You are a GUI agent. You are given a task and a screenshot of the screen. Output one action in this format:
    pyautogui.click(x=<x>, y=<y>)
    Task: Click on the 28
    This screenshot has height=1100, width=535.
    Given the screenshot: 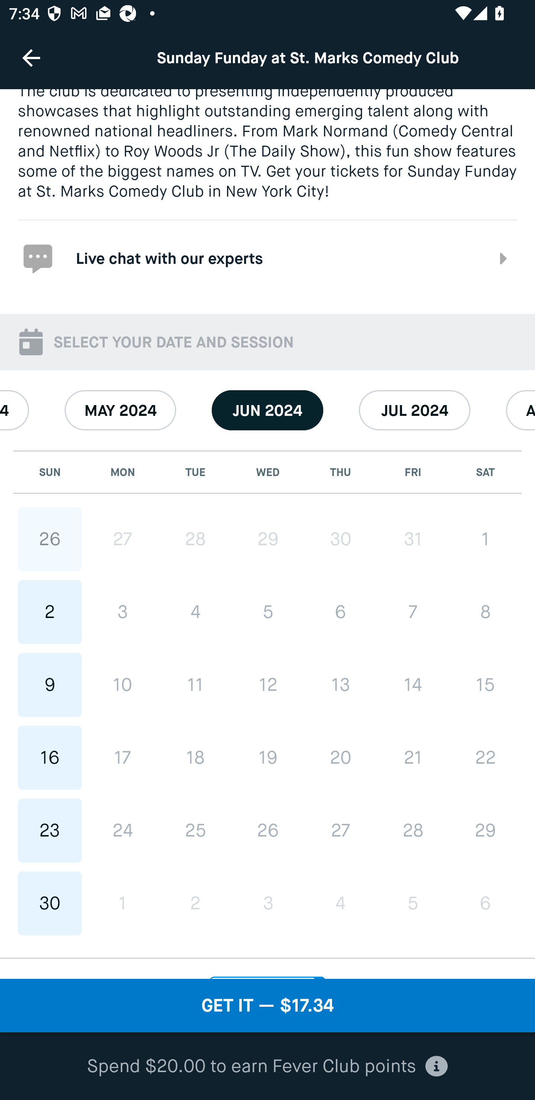 What is the action you would take?
    pyautogui.click(x=195, y=539)
    